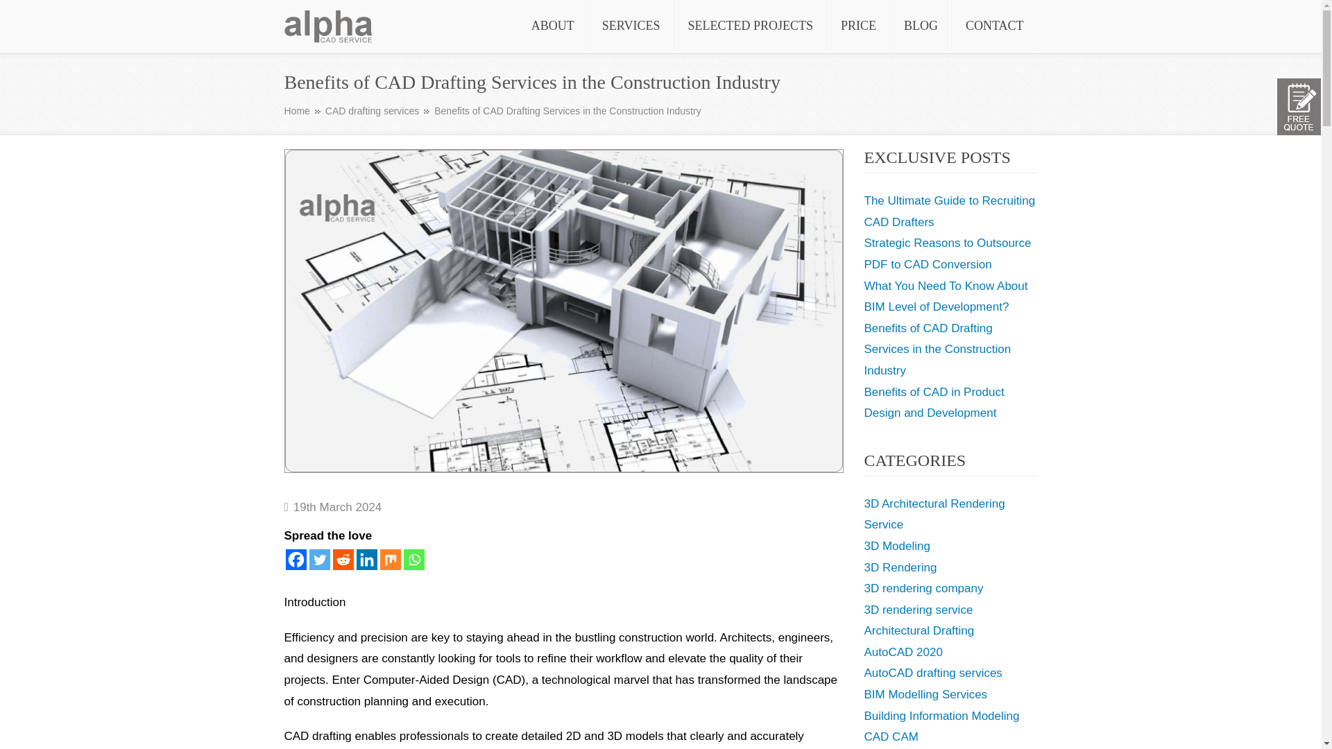  I want to click on Linkedin, so click(366, 559).